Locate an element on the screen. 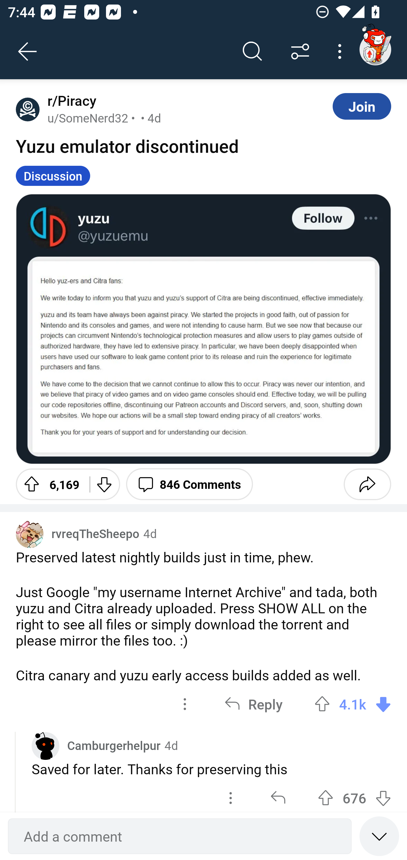 The image size is (407, 860). Speed read is located at coordinates (379, 836).